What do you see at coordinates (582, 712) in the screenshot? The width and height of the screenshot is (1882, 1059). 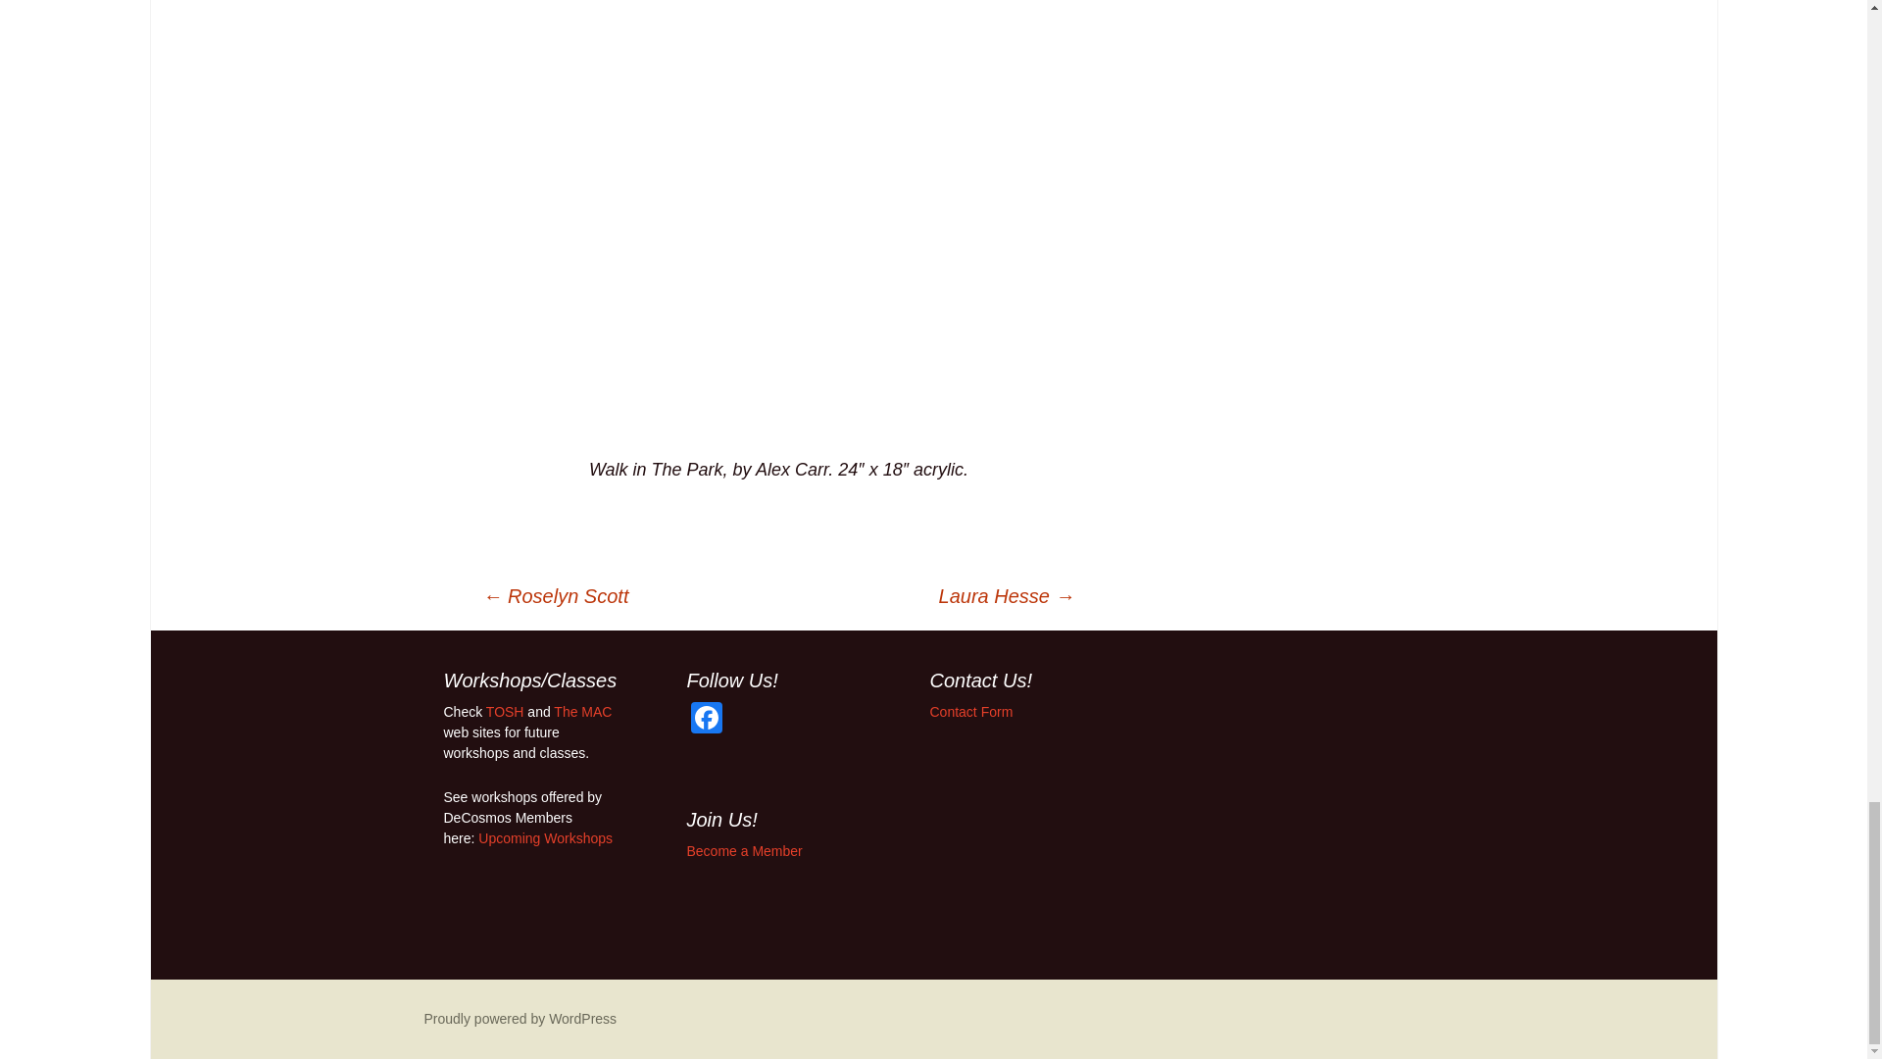 I see `The MAC` at bounding box center [582, 712].